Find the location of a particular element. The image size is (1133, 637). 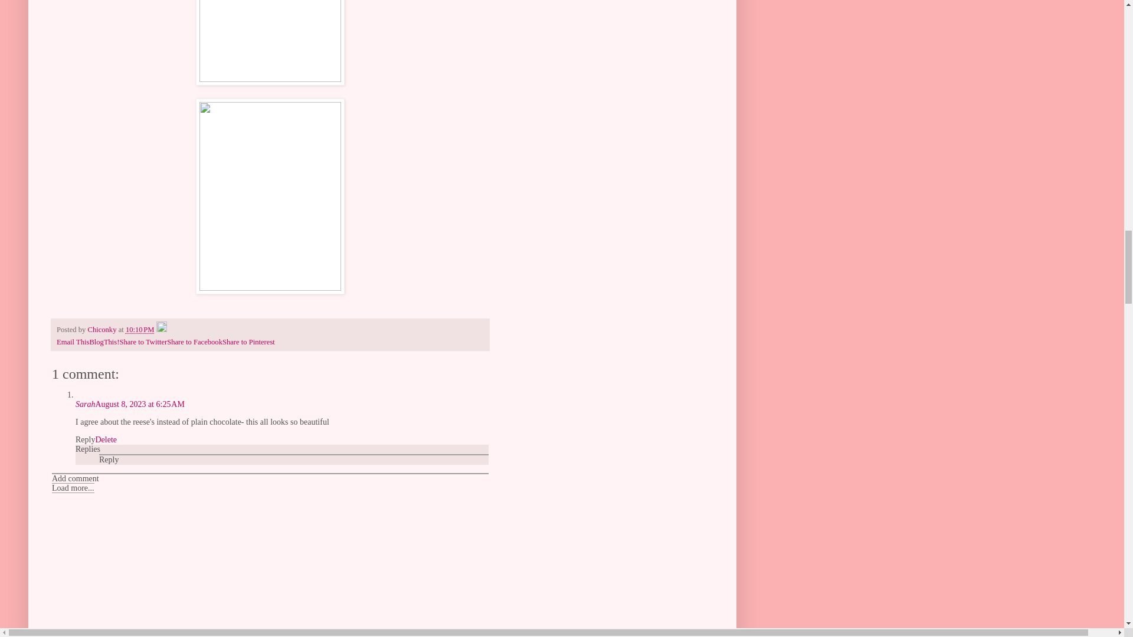

Share to Twitter is located at coordinates (143, 342).